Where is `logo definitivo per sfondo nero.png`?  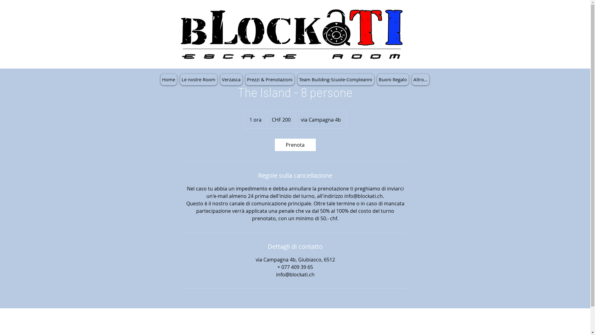 logo definitivo per sfondo nero.png is located at coordinates (292, 38).